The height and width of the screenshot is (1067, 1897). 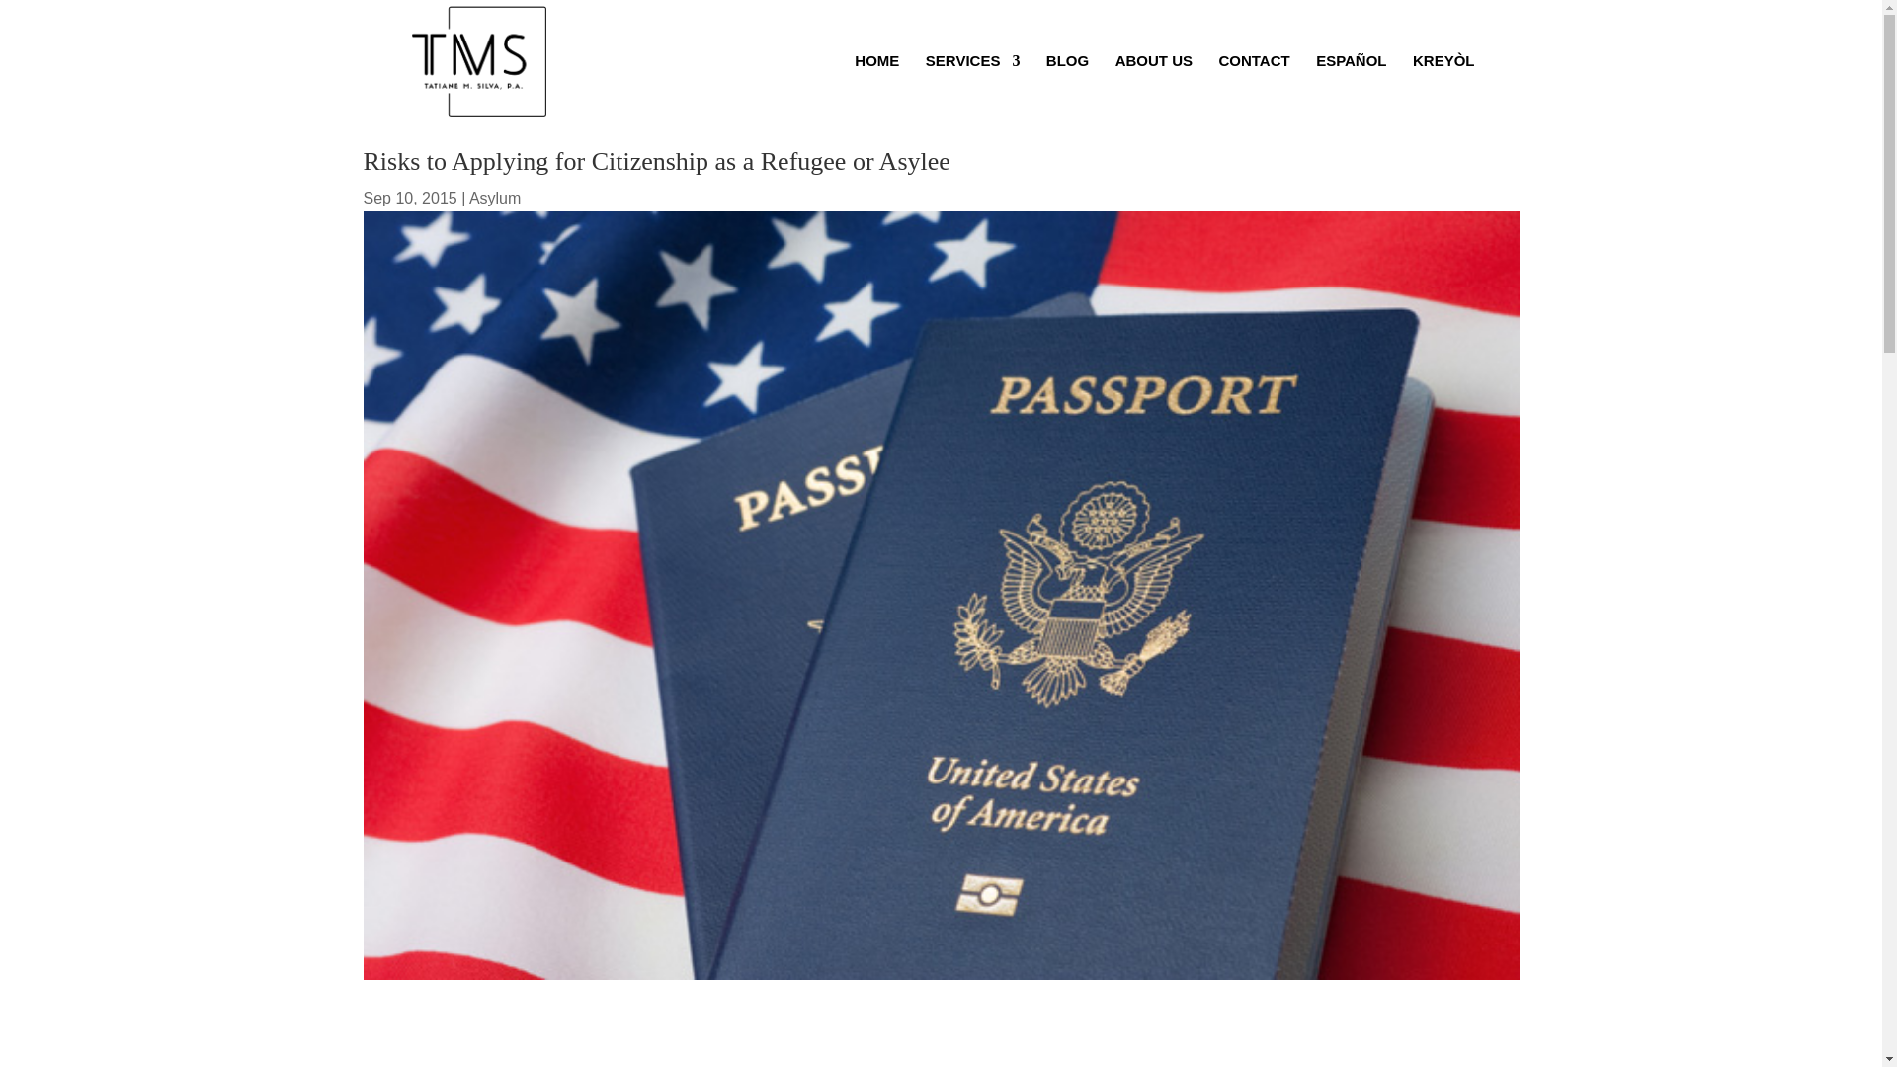 I want to click on ABOUT US, so click(x=1154, y=89).